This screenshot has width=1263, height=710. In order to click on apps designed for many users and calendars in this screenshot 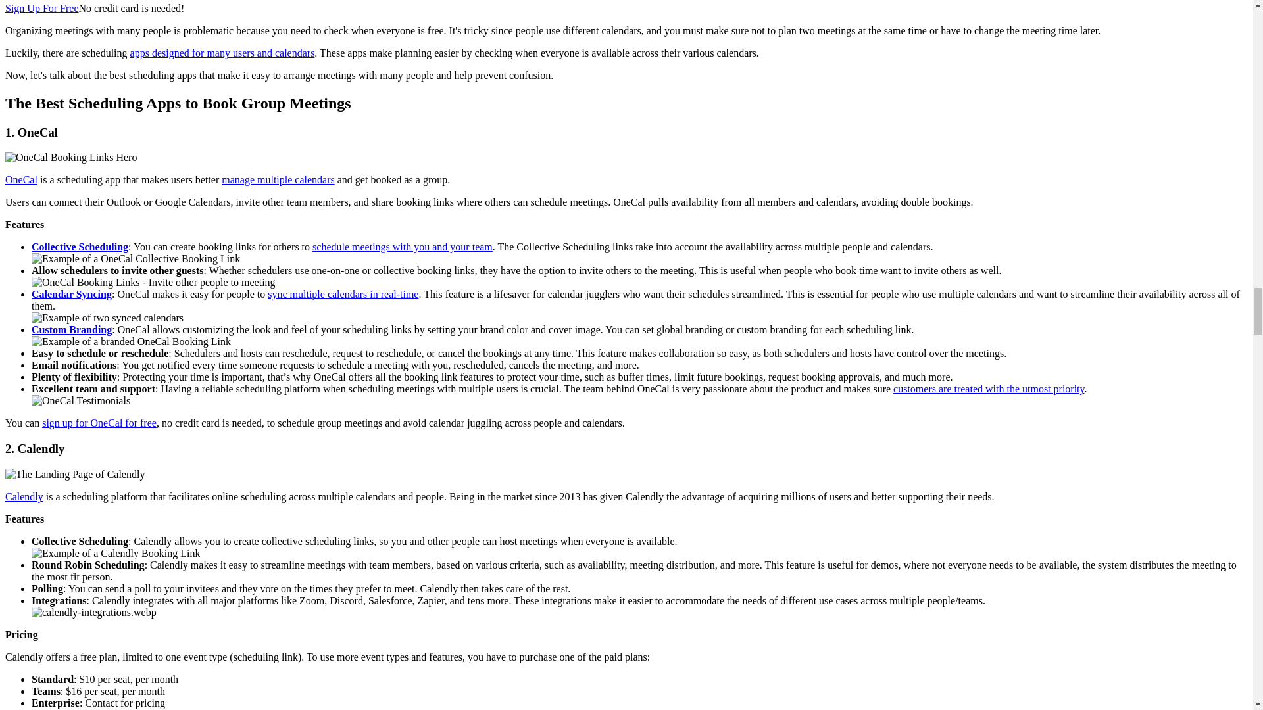, I will do `click(222, 53)`.